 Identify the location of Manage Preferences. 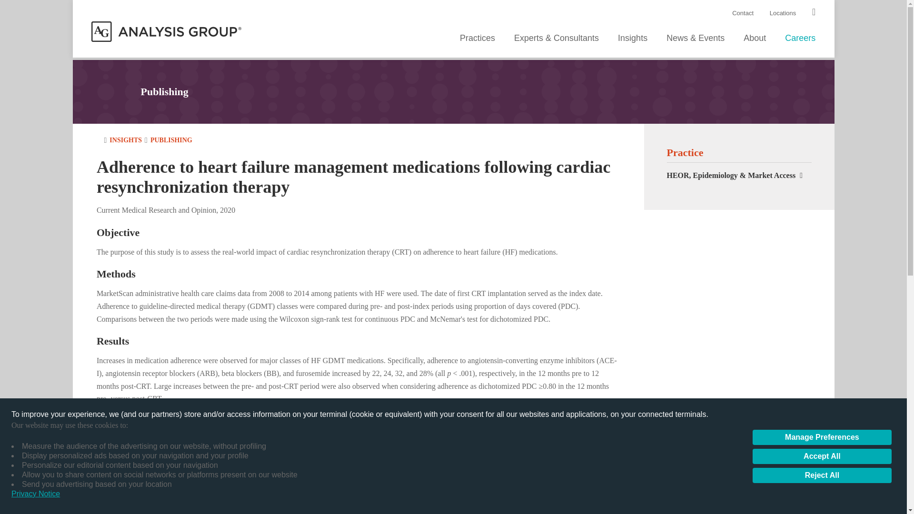
(822, 437).